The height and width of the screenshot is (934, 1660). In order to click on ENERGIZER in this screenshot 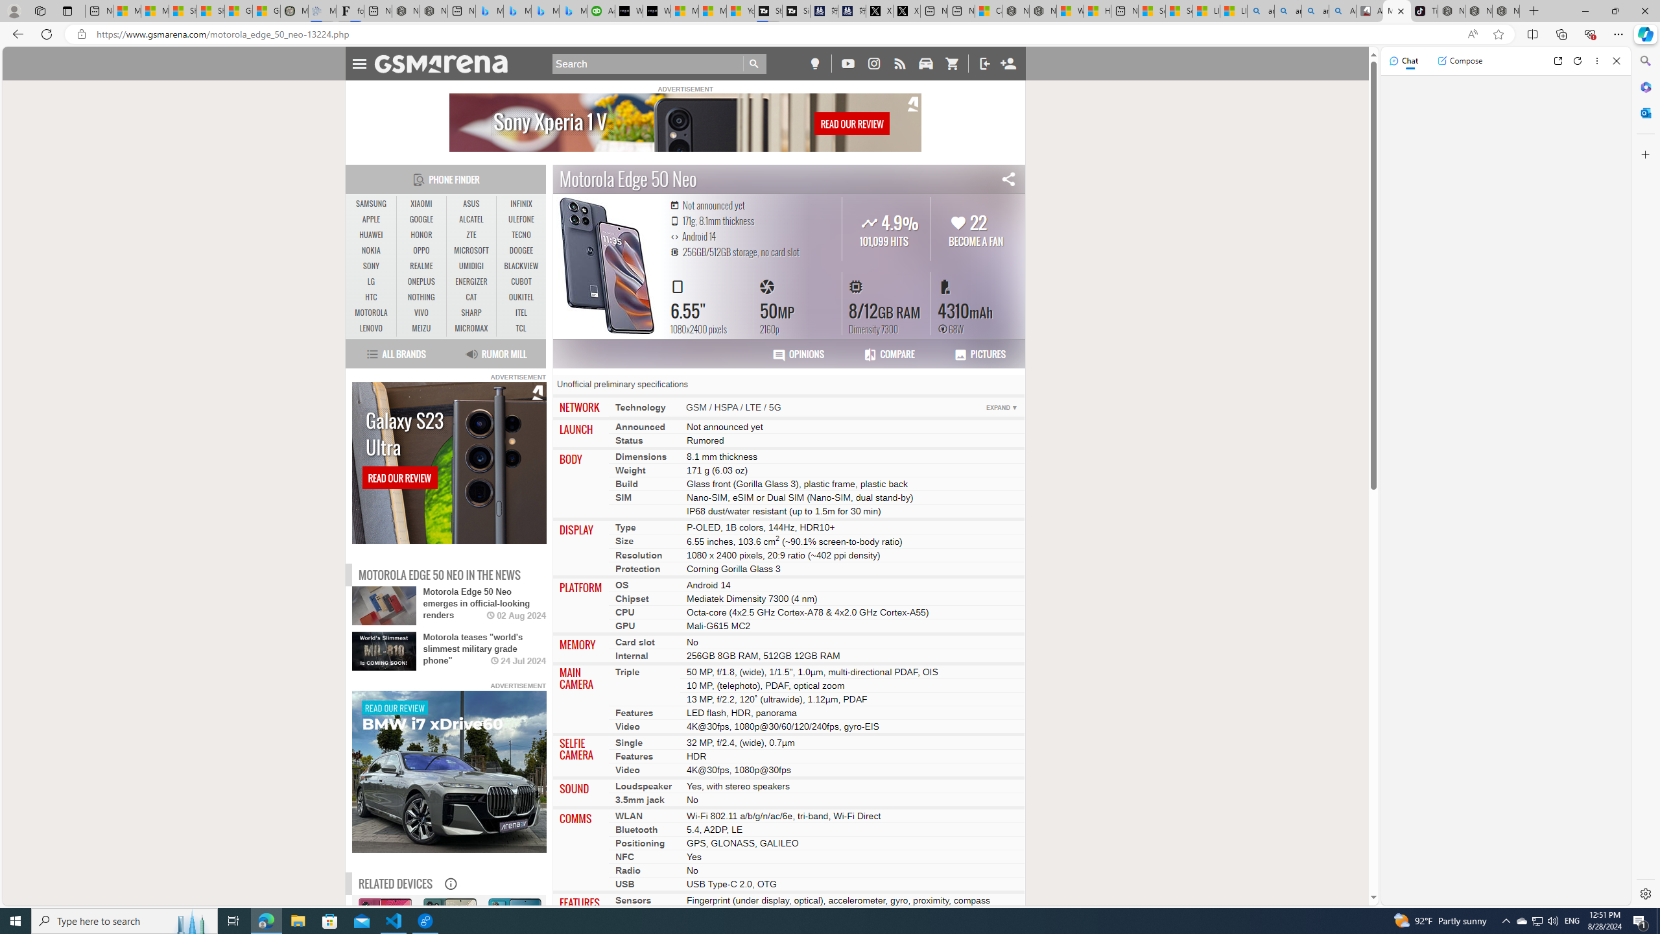, I will do `click(471, 281)`.